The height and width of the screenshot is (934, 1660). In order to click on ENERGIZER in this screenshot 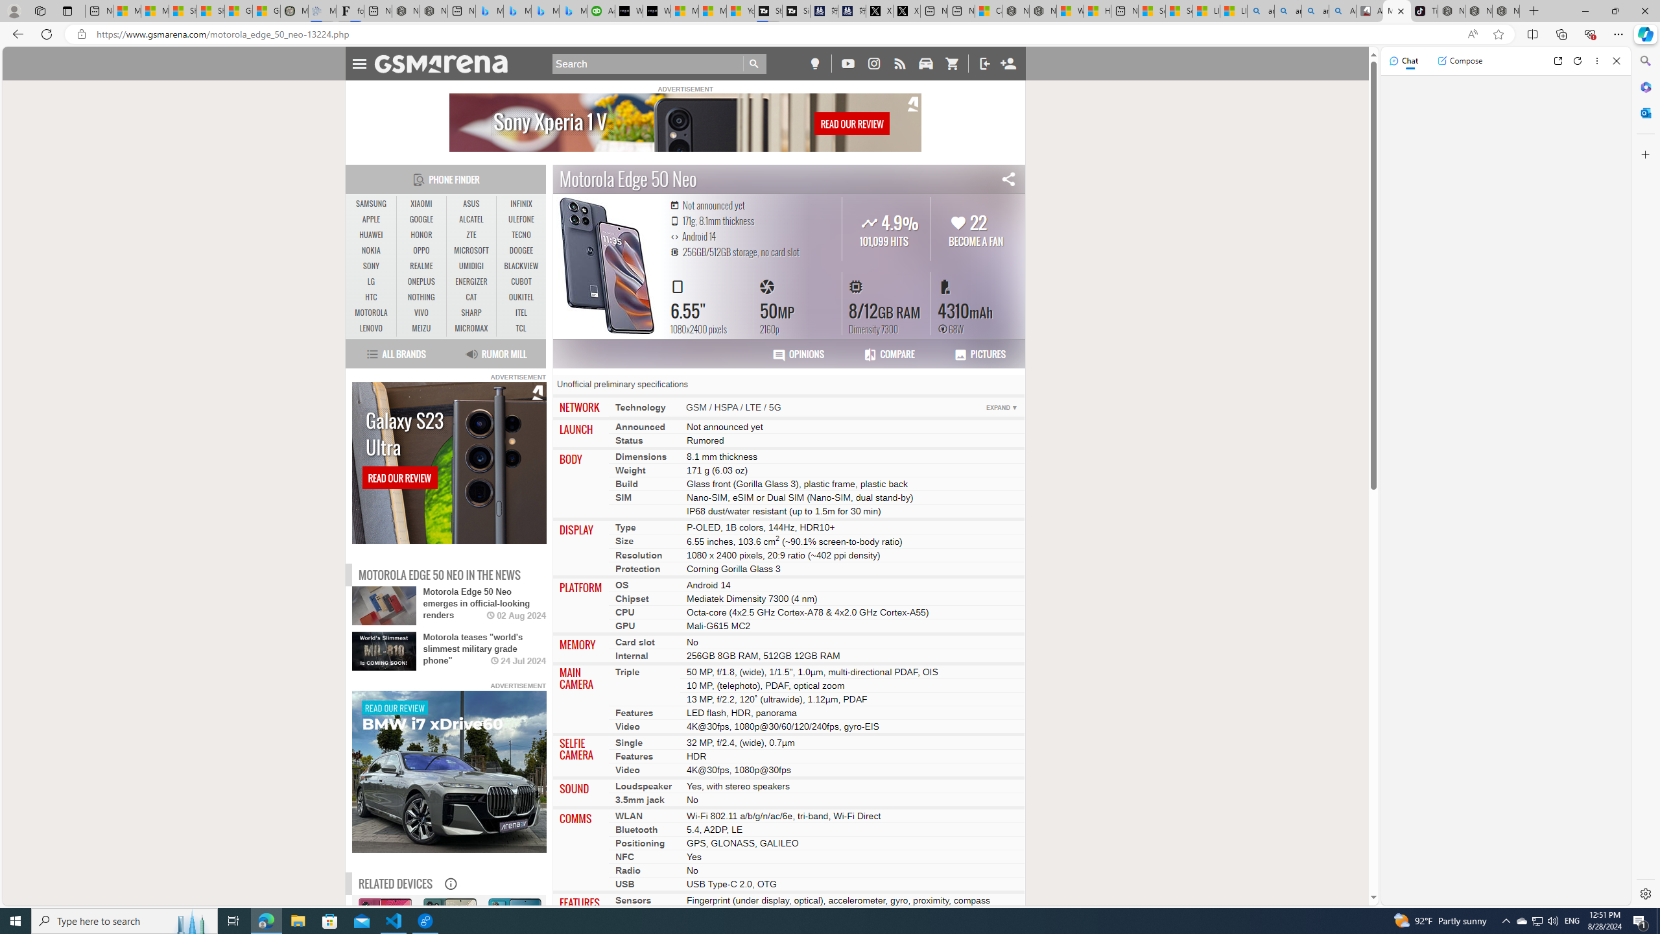, I will do `click(471, 281)`.